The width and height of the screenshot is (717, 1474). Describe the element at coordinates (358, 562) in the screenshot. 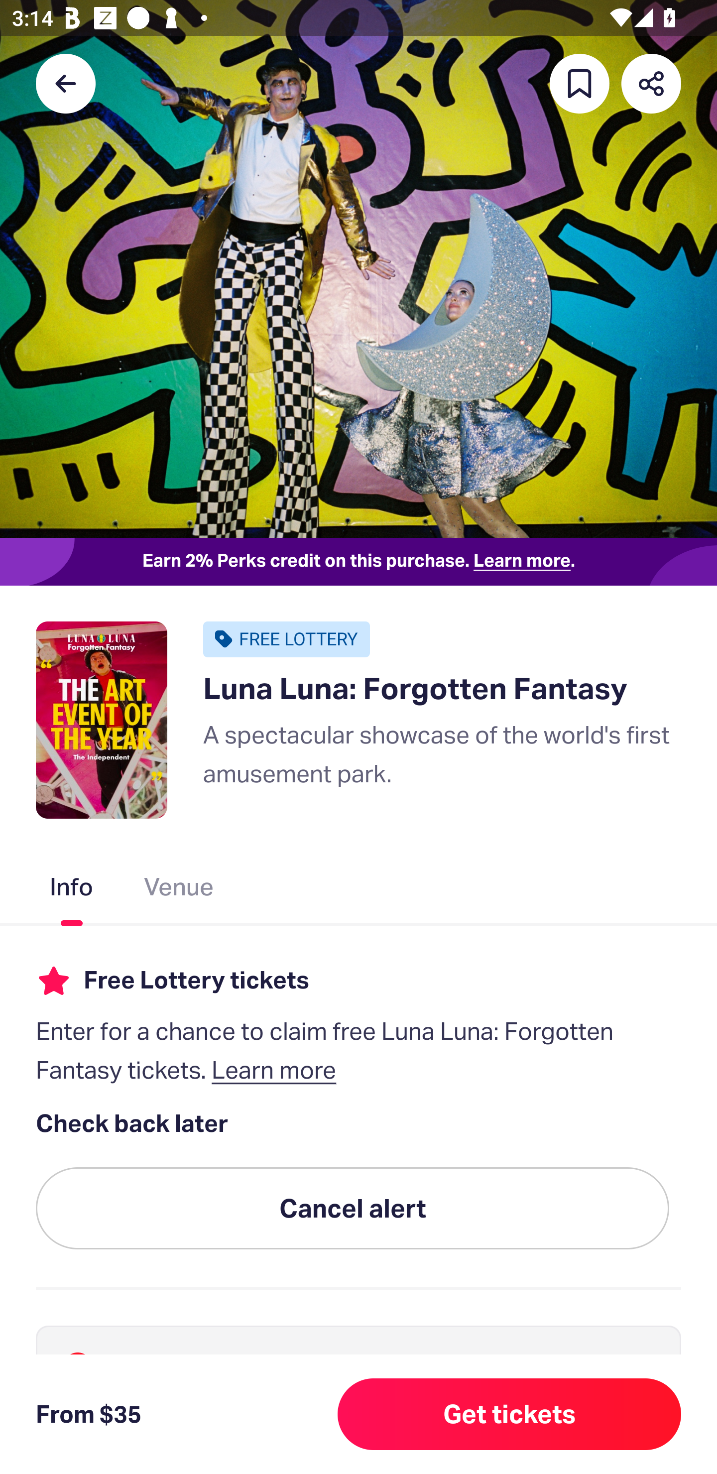

I see `Earn 2% Perks credit on this purchase. Learn more.` at that location.